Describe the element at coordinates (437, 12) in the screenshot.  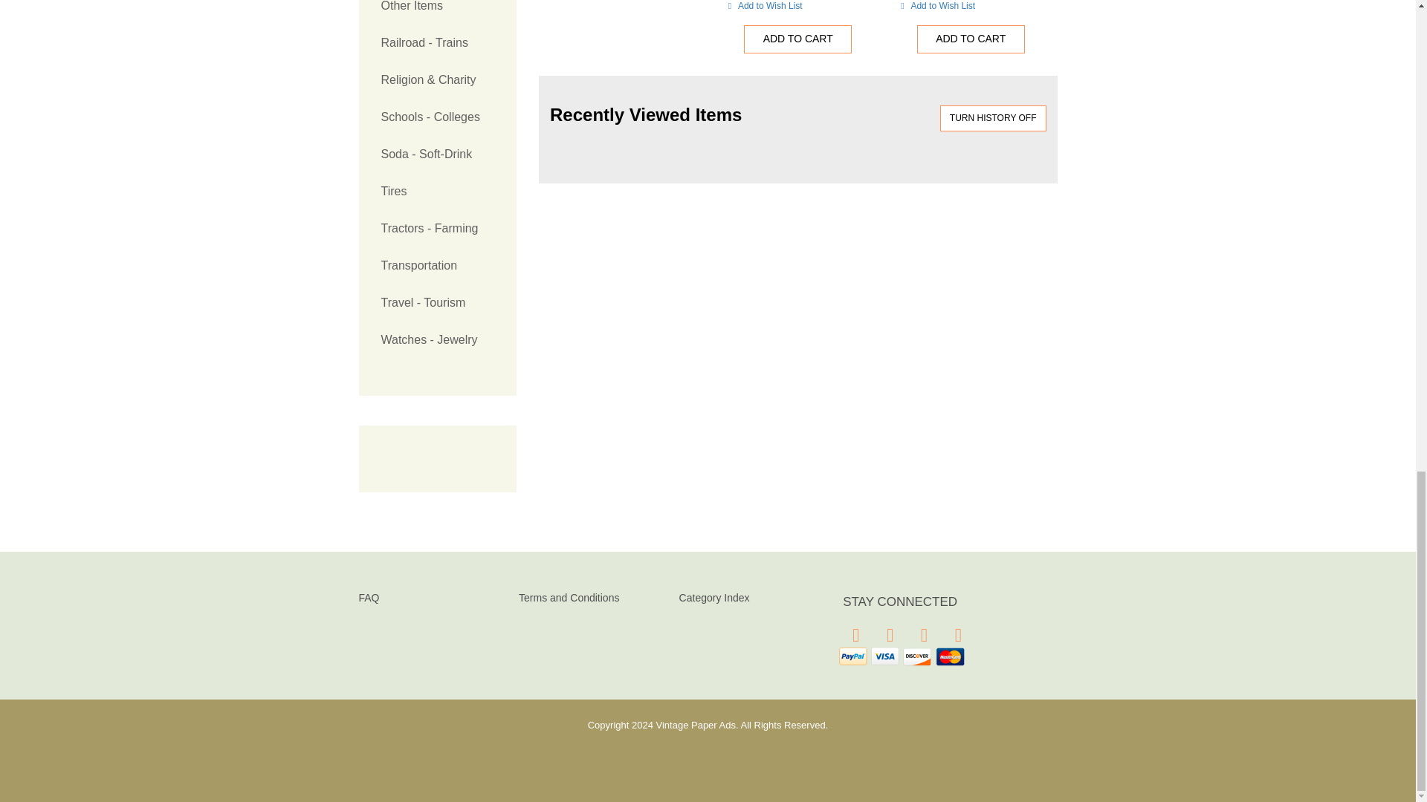
I see `Other Items` at that location.